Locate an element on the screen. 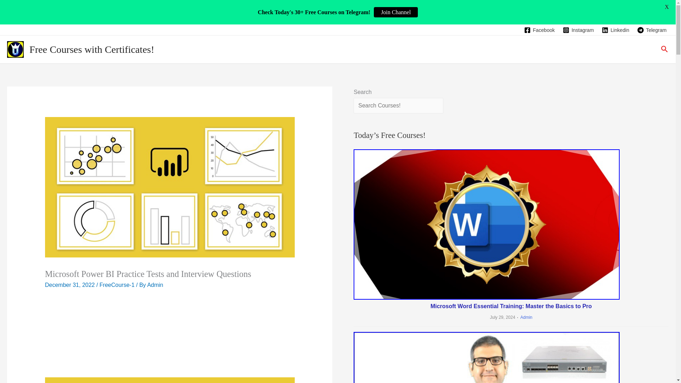  Telegram is located at coordinates (652, 30).